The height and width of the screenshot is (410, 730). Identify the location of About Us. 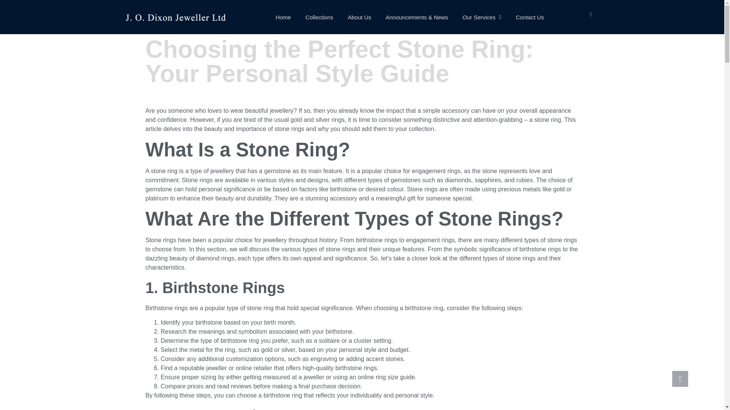
(359, 17).